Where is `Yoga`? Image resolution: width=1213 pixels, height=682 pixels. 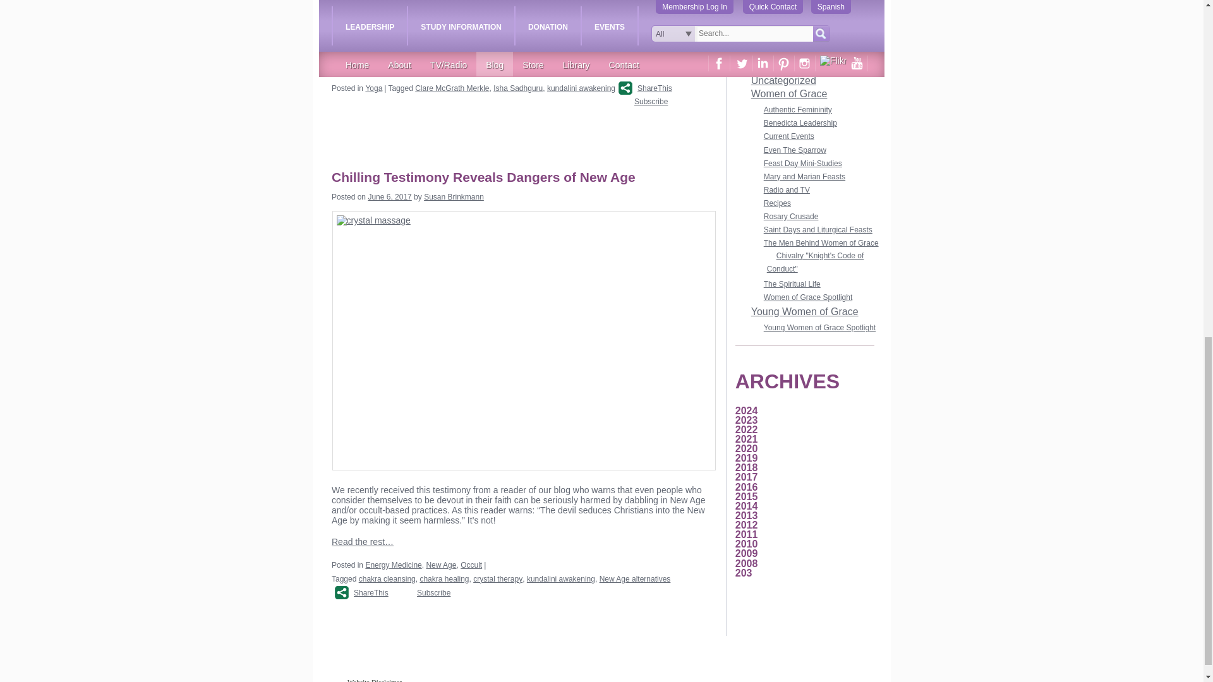
Yoga is located at coordinates (373, 88).